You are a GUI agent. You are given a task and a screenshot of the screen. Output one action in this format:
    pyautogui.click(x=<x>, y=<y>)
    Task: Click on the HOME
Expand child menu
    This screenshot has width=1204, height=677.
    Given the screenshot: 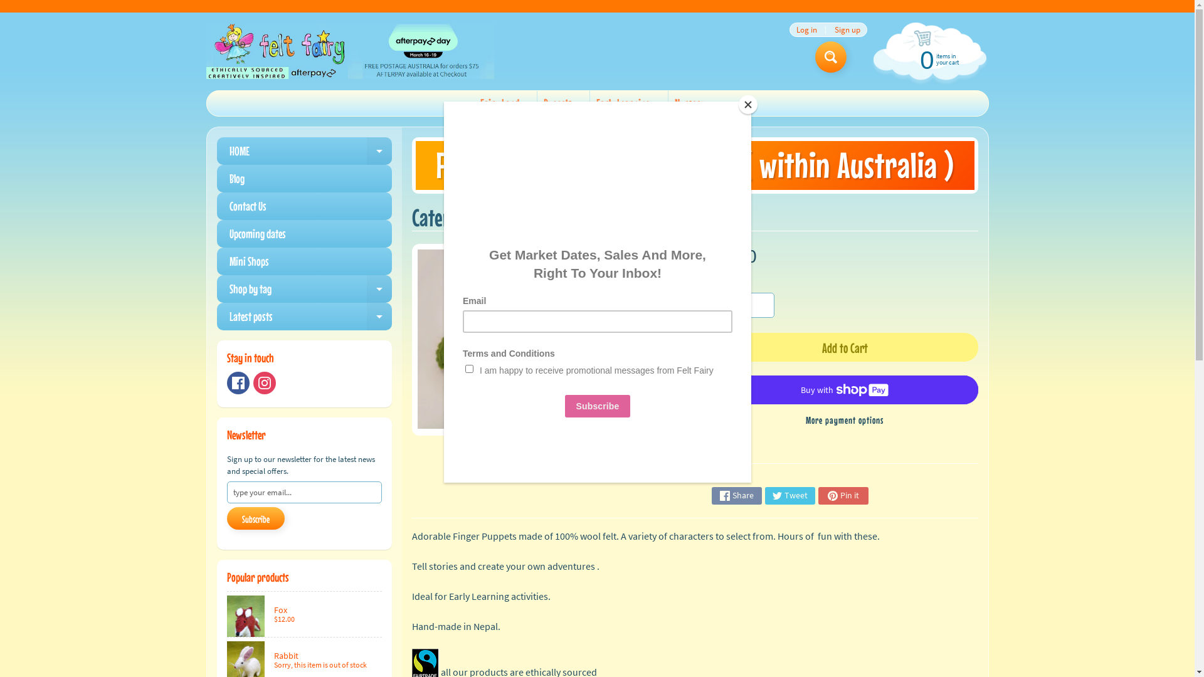 What is the action you would take?
    pyautogui.click(x=305, y=151)
    